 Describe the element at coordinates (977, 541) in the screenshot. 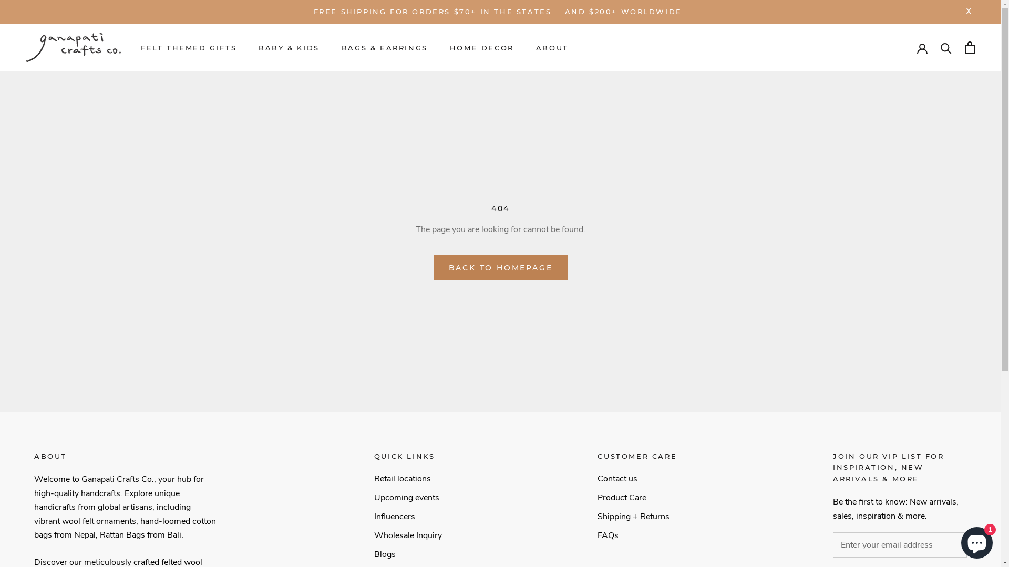

I see `Shopify online store chat` at that location.